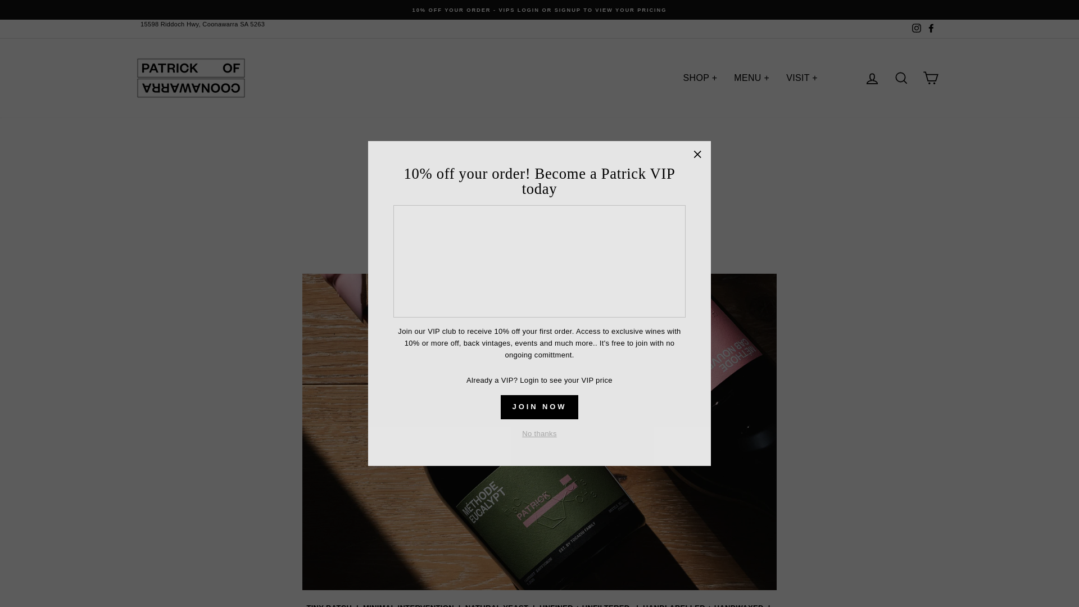 This screenshot has width=1079, height=607. Describe the element at coordinates (931, 29) in the screenshot. I see `Patrick of Coonawarra on Facebook` at that location.